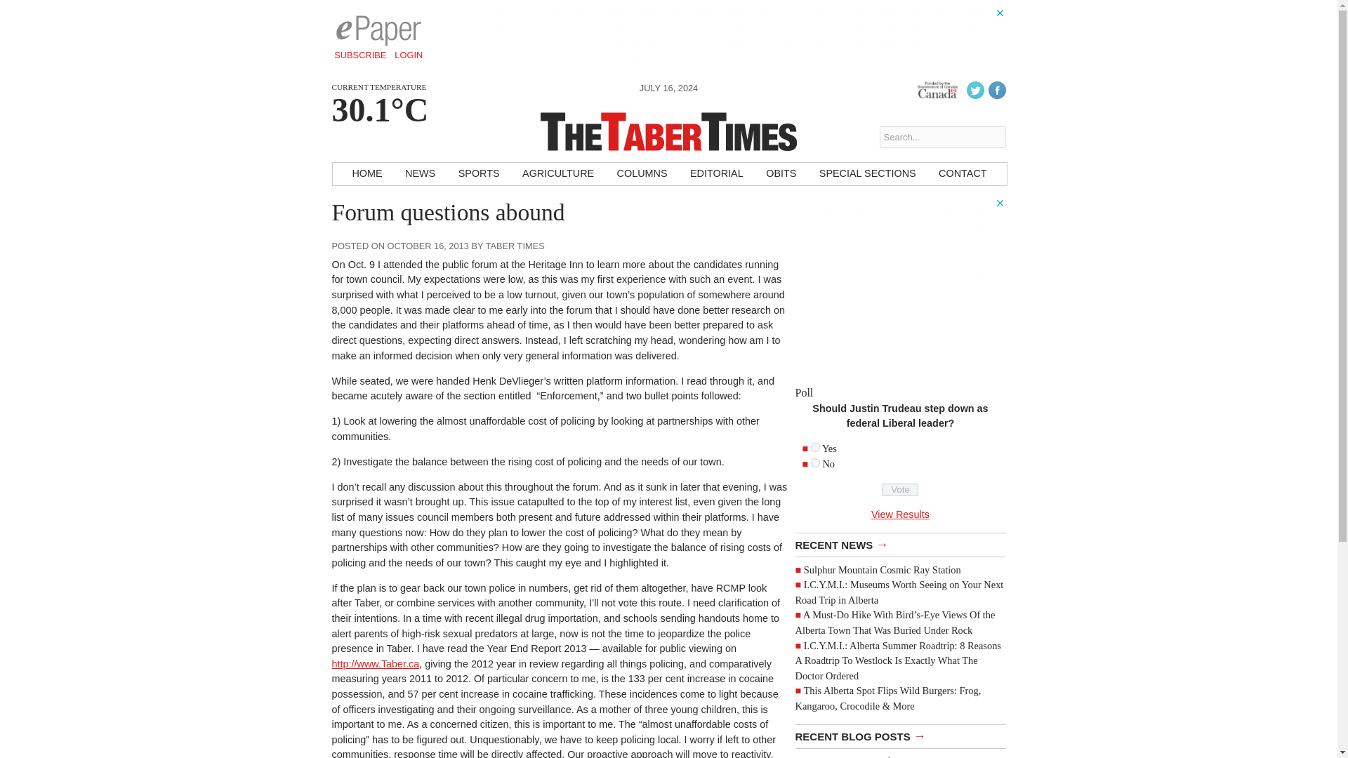  What do you see at coordinates (868, 174) in the screenshot?
I see `SPECIAL SECTIONS` at bounding box center [868, 174].